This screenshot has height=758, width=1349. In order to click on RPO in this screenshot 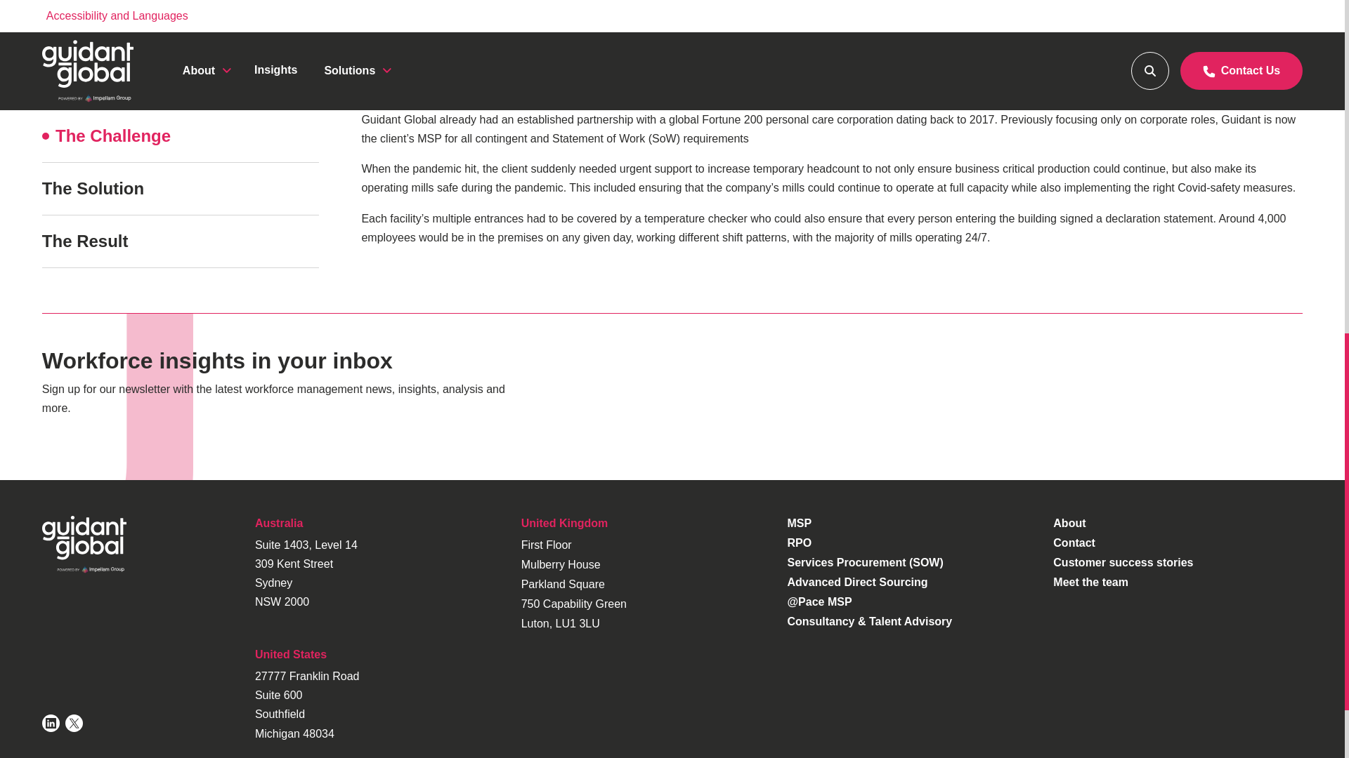, I will do `click(799, 542)`.